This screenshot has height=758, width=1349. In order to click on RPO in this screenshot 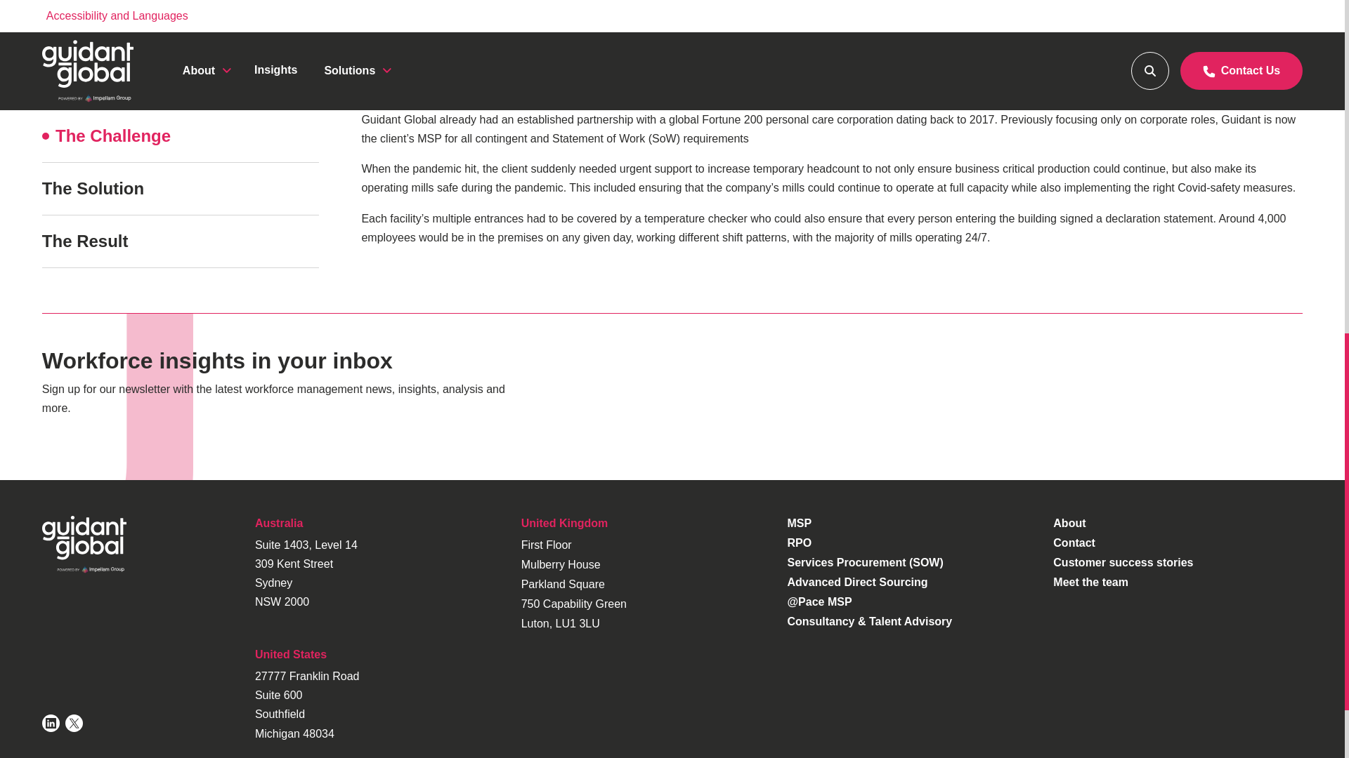, I will do `click(799, 542)`.